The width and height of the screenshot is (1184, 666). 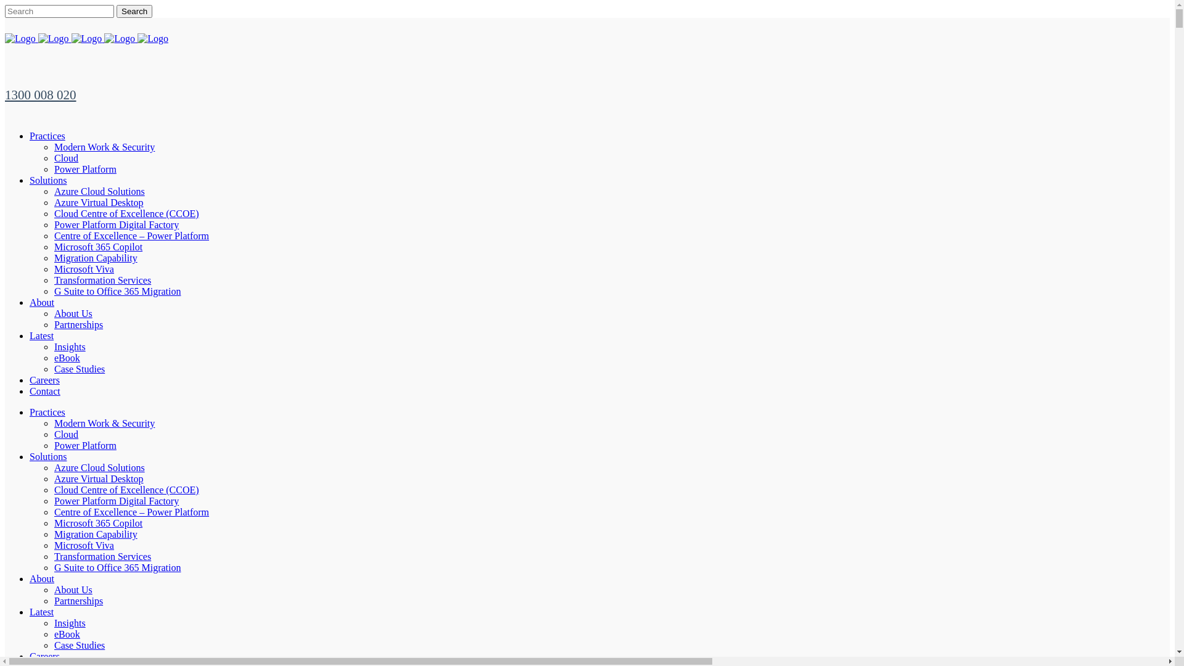 What do you see at coordinates (102, 556) in the screenshot?
I see `Transformation Services` at bounding box center [102, 556].